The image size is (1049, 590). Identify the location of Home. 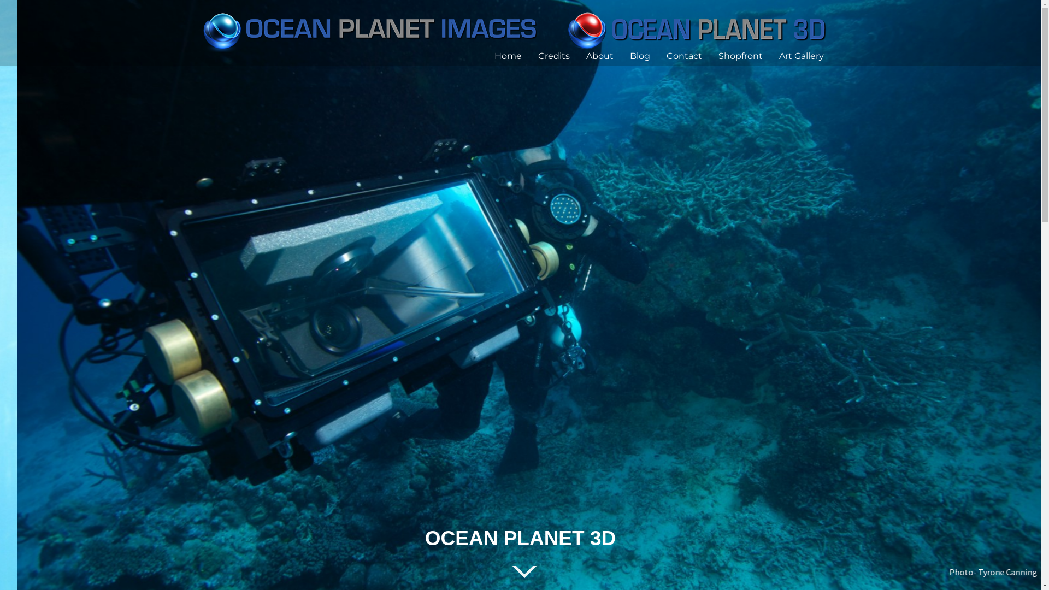
(508, 56).